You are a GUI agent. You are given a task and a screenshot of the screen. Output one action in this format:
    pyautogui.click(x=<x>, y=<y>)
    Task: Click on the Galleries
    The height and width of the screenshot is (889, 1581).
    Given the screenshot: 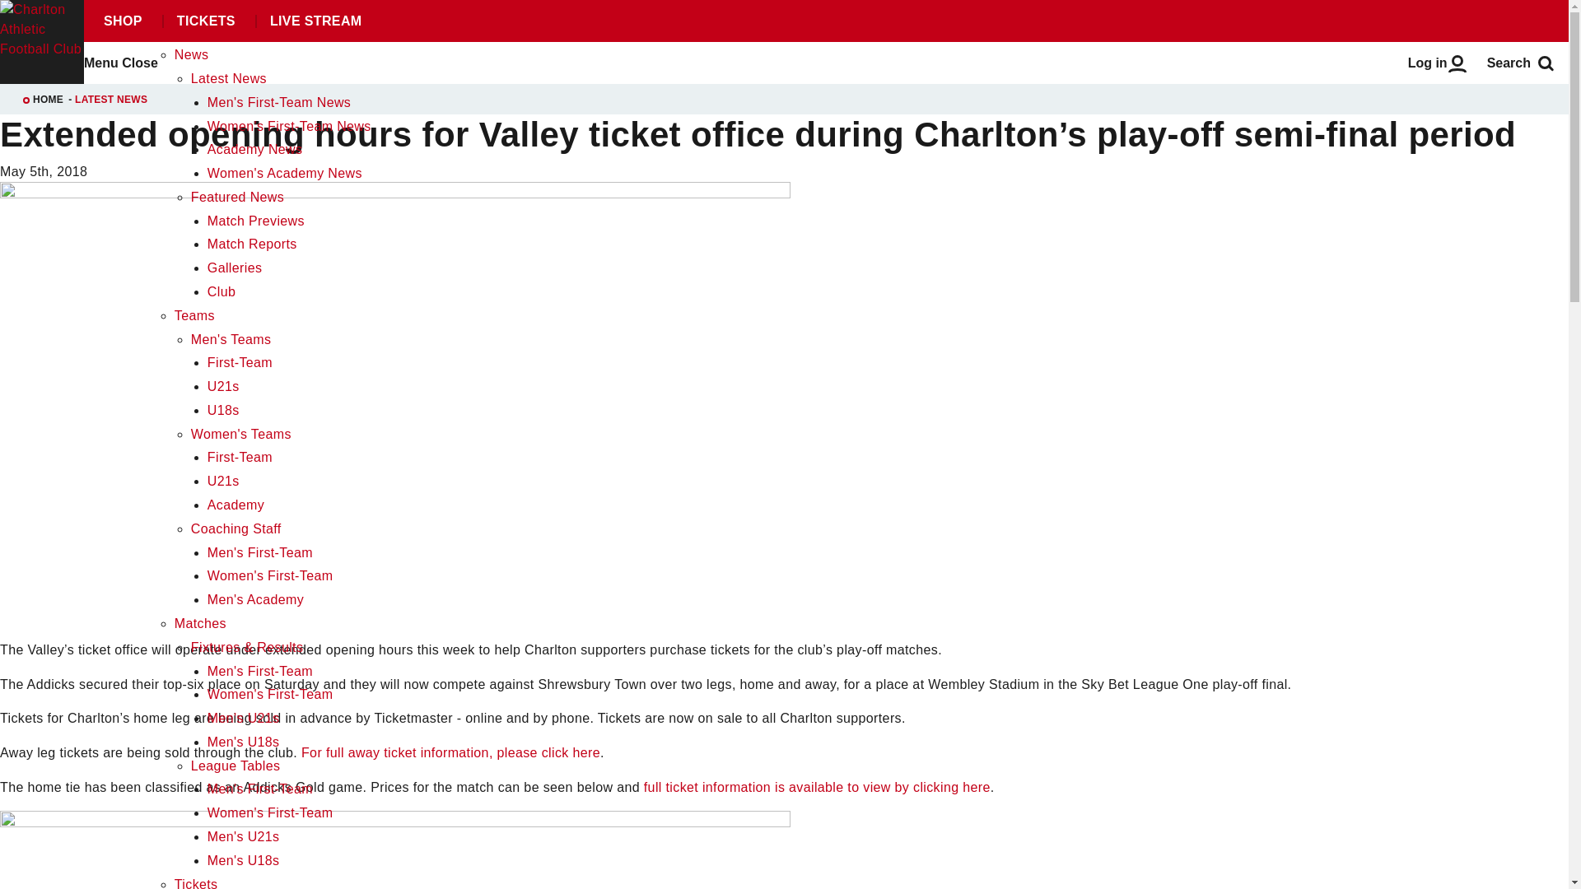 What is the action you would take?
    pyautogui.click(x=234, y=268)
    